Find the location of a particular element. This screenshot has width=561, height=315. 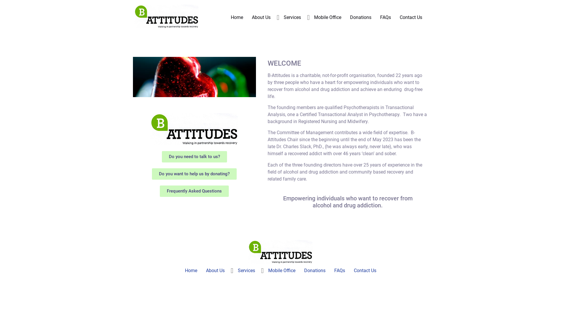

Contact Us is located at coordinates (411, 17).